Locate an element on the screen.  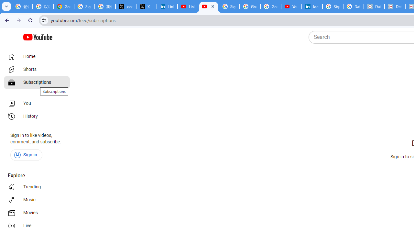
Sign in - Google Accounts is located at coordinates (229, 6).